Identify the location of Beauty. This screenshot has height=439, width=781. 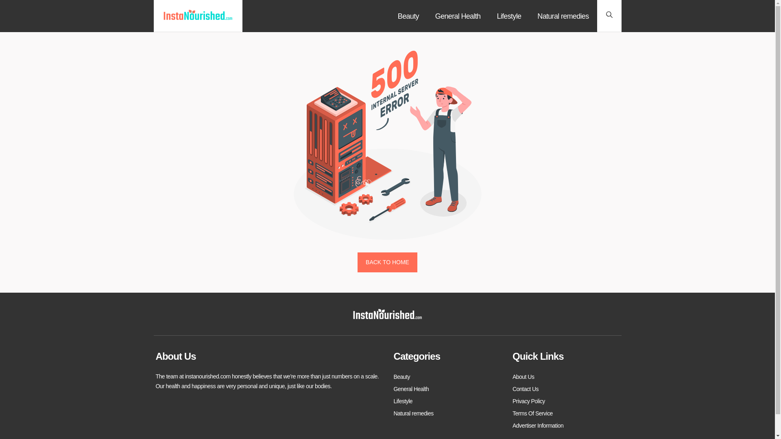
(402, 376).